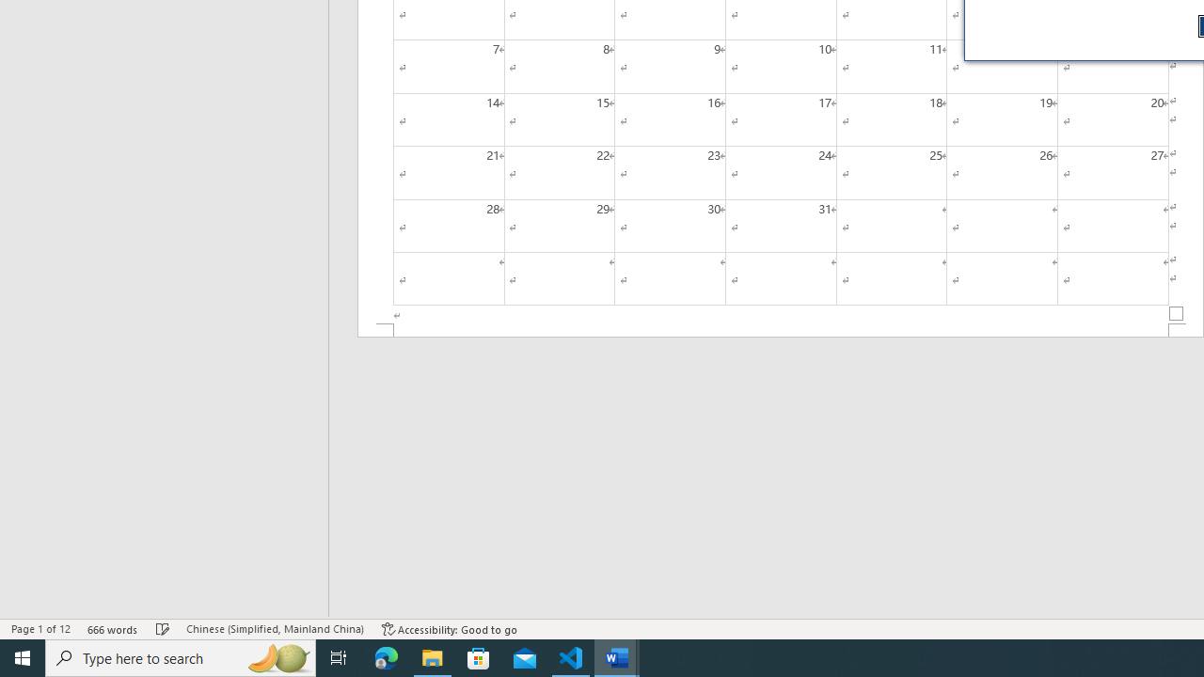 This screenshot has height=677, width=1204. I want to click on Page Number Page 1 of 12, so click(40, 628).